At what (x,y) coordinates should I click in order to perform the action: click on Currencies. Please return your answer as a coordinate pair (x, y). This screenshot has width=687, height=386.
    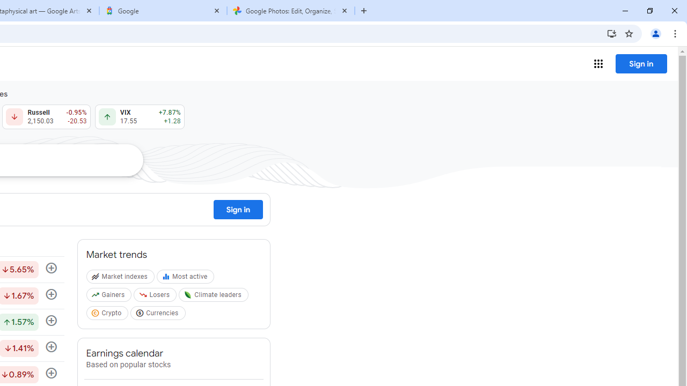
    Looking at the image, I should click on (159, 315).